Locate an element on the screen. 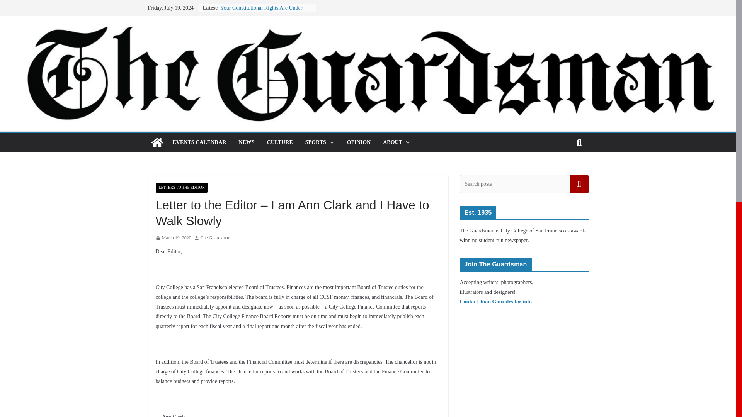  8:51 pm is located at coordinates (173, 238).